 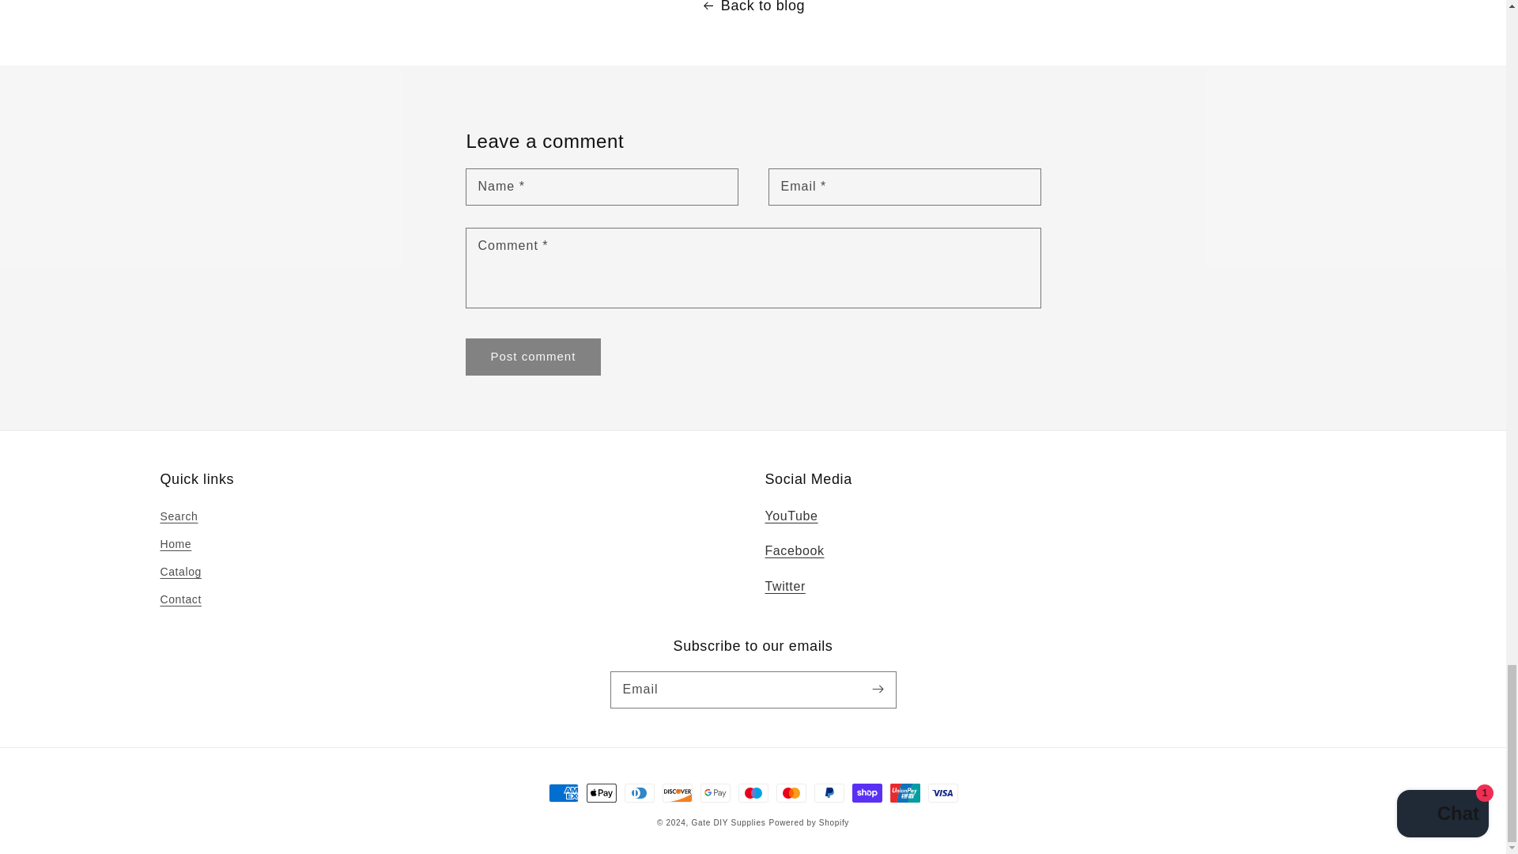 I want to click on Facebook, so click(x=794, y=550).